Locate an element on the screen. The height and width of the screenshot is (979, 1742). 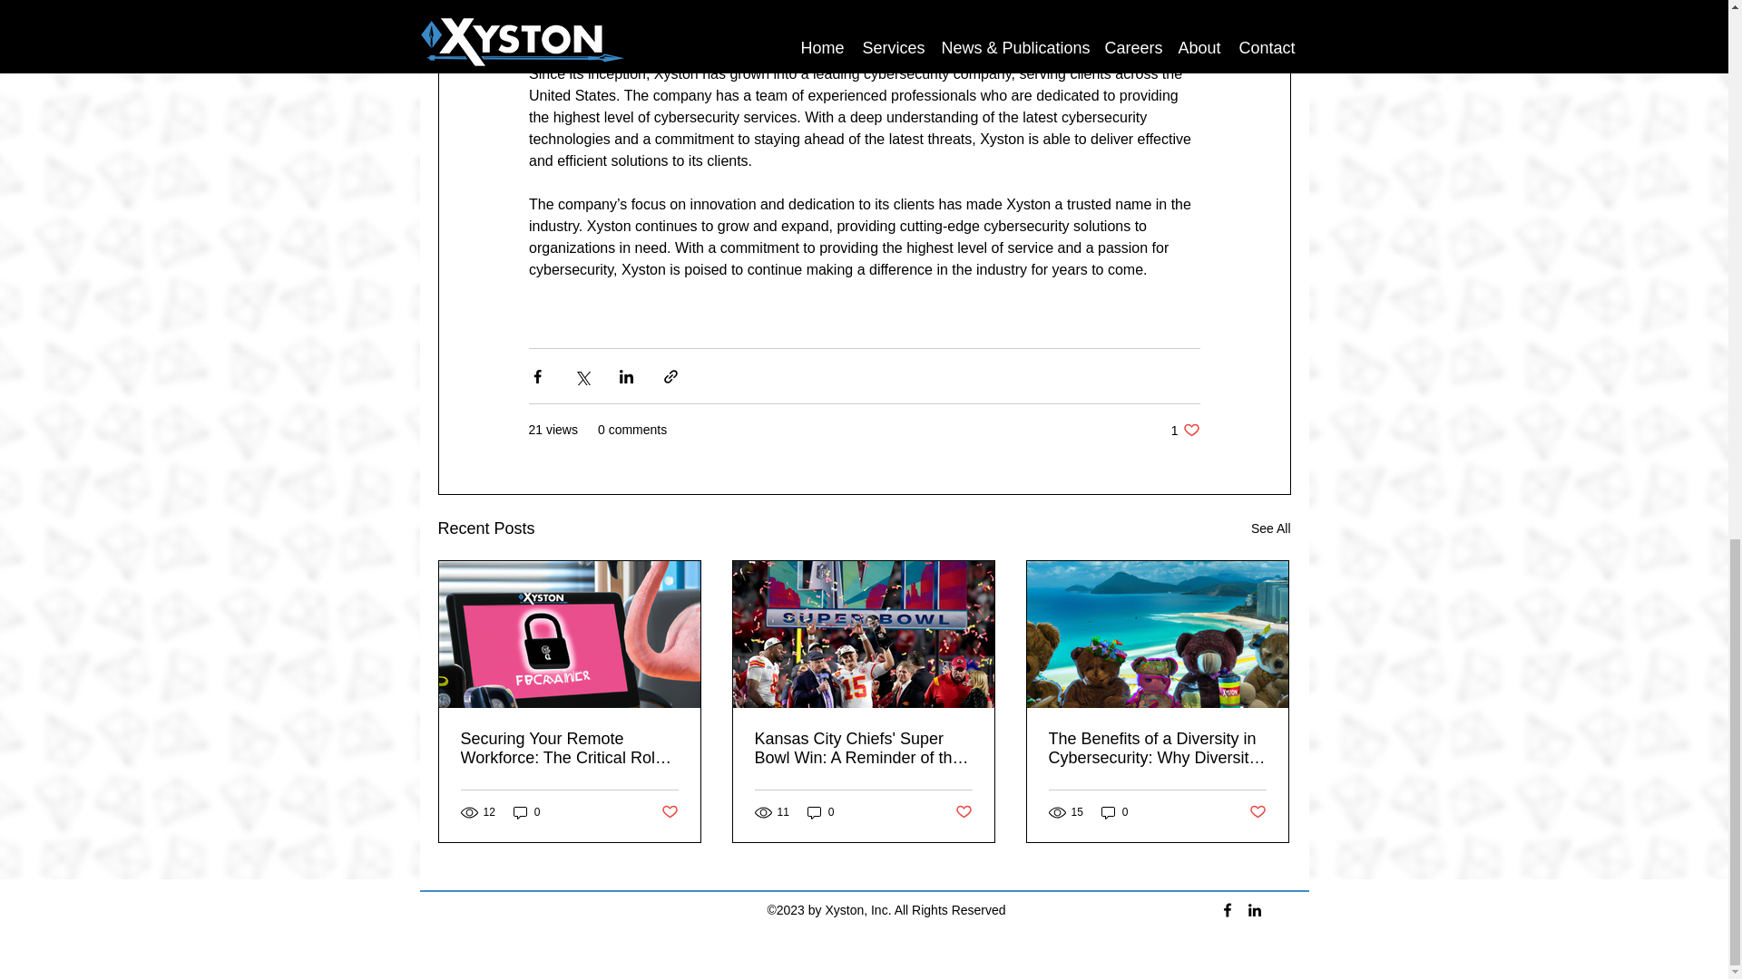
Post not marked as liked is located at coordinates (964, 811).